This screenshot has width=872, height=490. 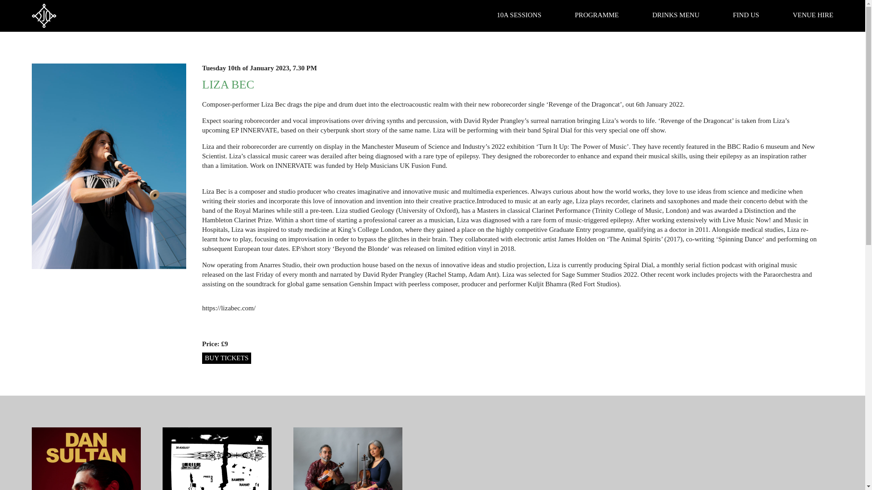 I want to click on VENUE HIRE, so click(x=813, y=15).